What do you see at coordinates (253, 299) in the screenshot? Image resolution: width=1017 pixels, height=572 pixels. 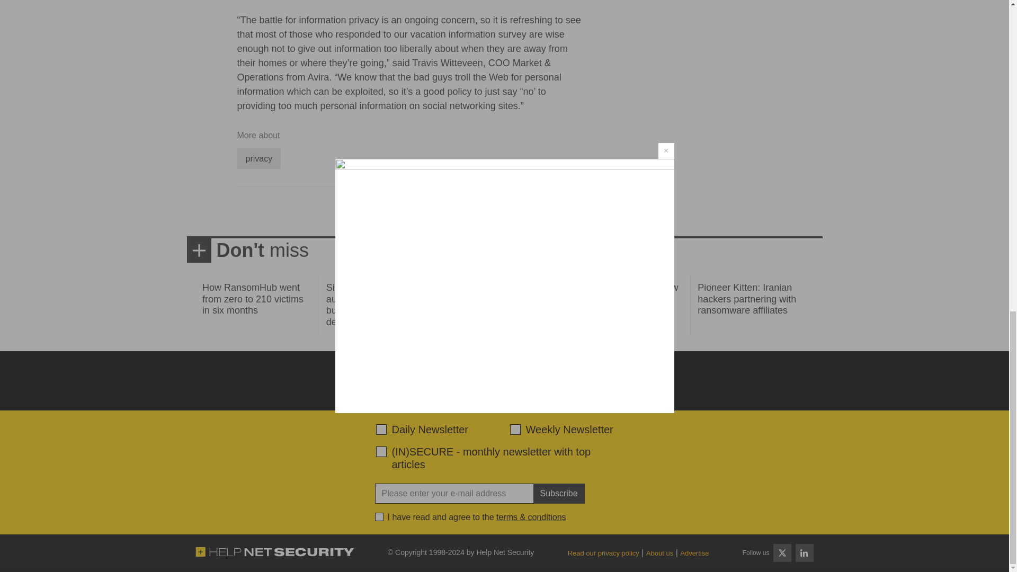 I see `How RansomHub went from zero to 210 victims in six months` at bounding box center [253, 299].